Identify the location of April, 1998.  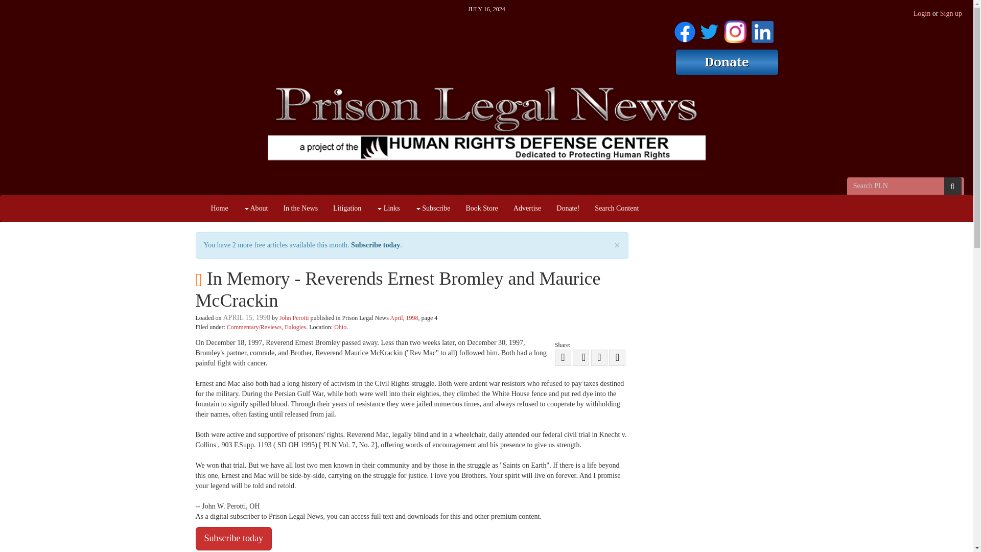
(404, 317).